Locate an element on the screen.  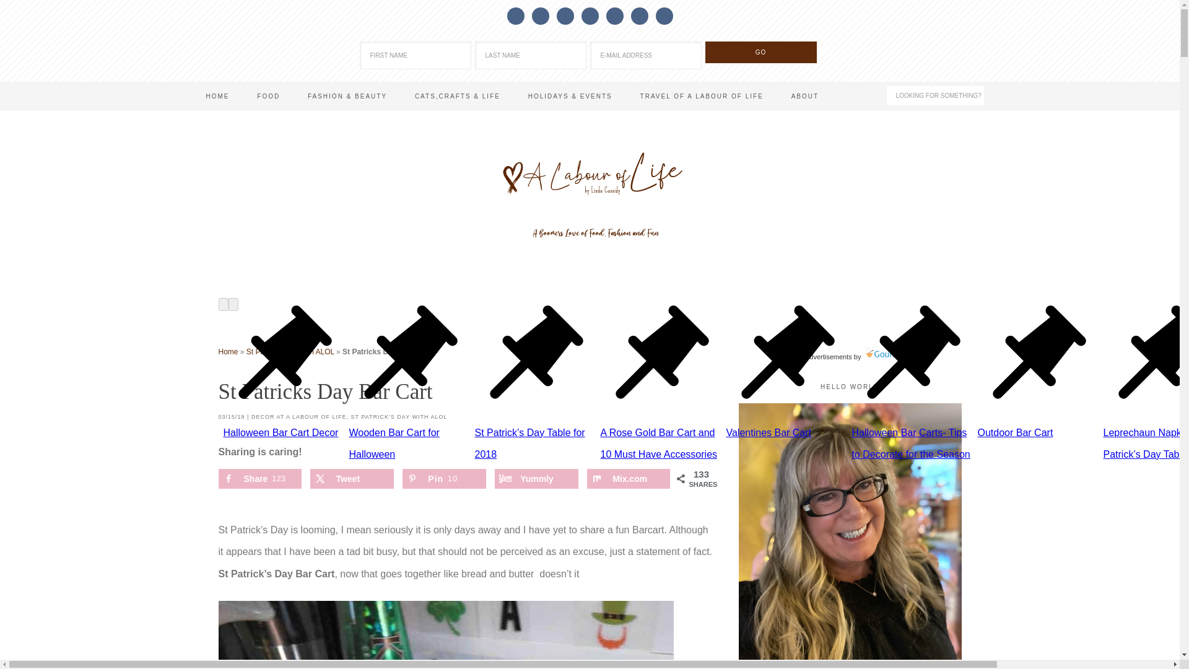
Food Advertisements is located at coordinates (819, 357).